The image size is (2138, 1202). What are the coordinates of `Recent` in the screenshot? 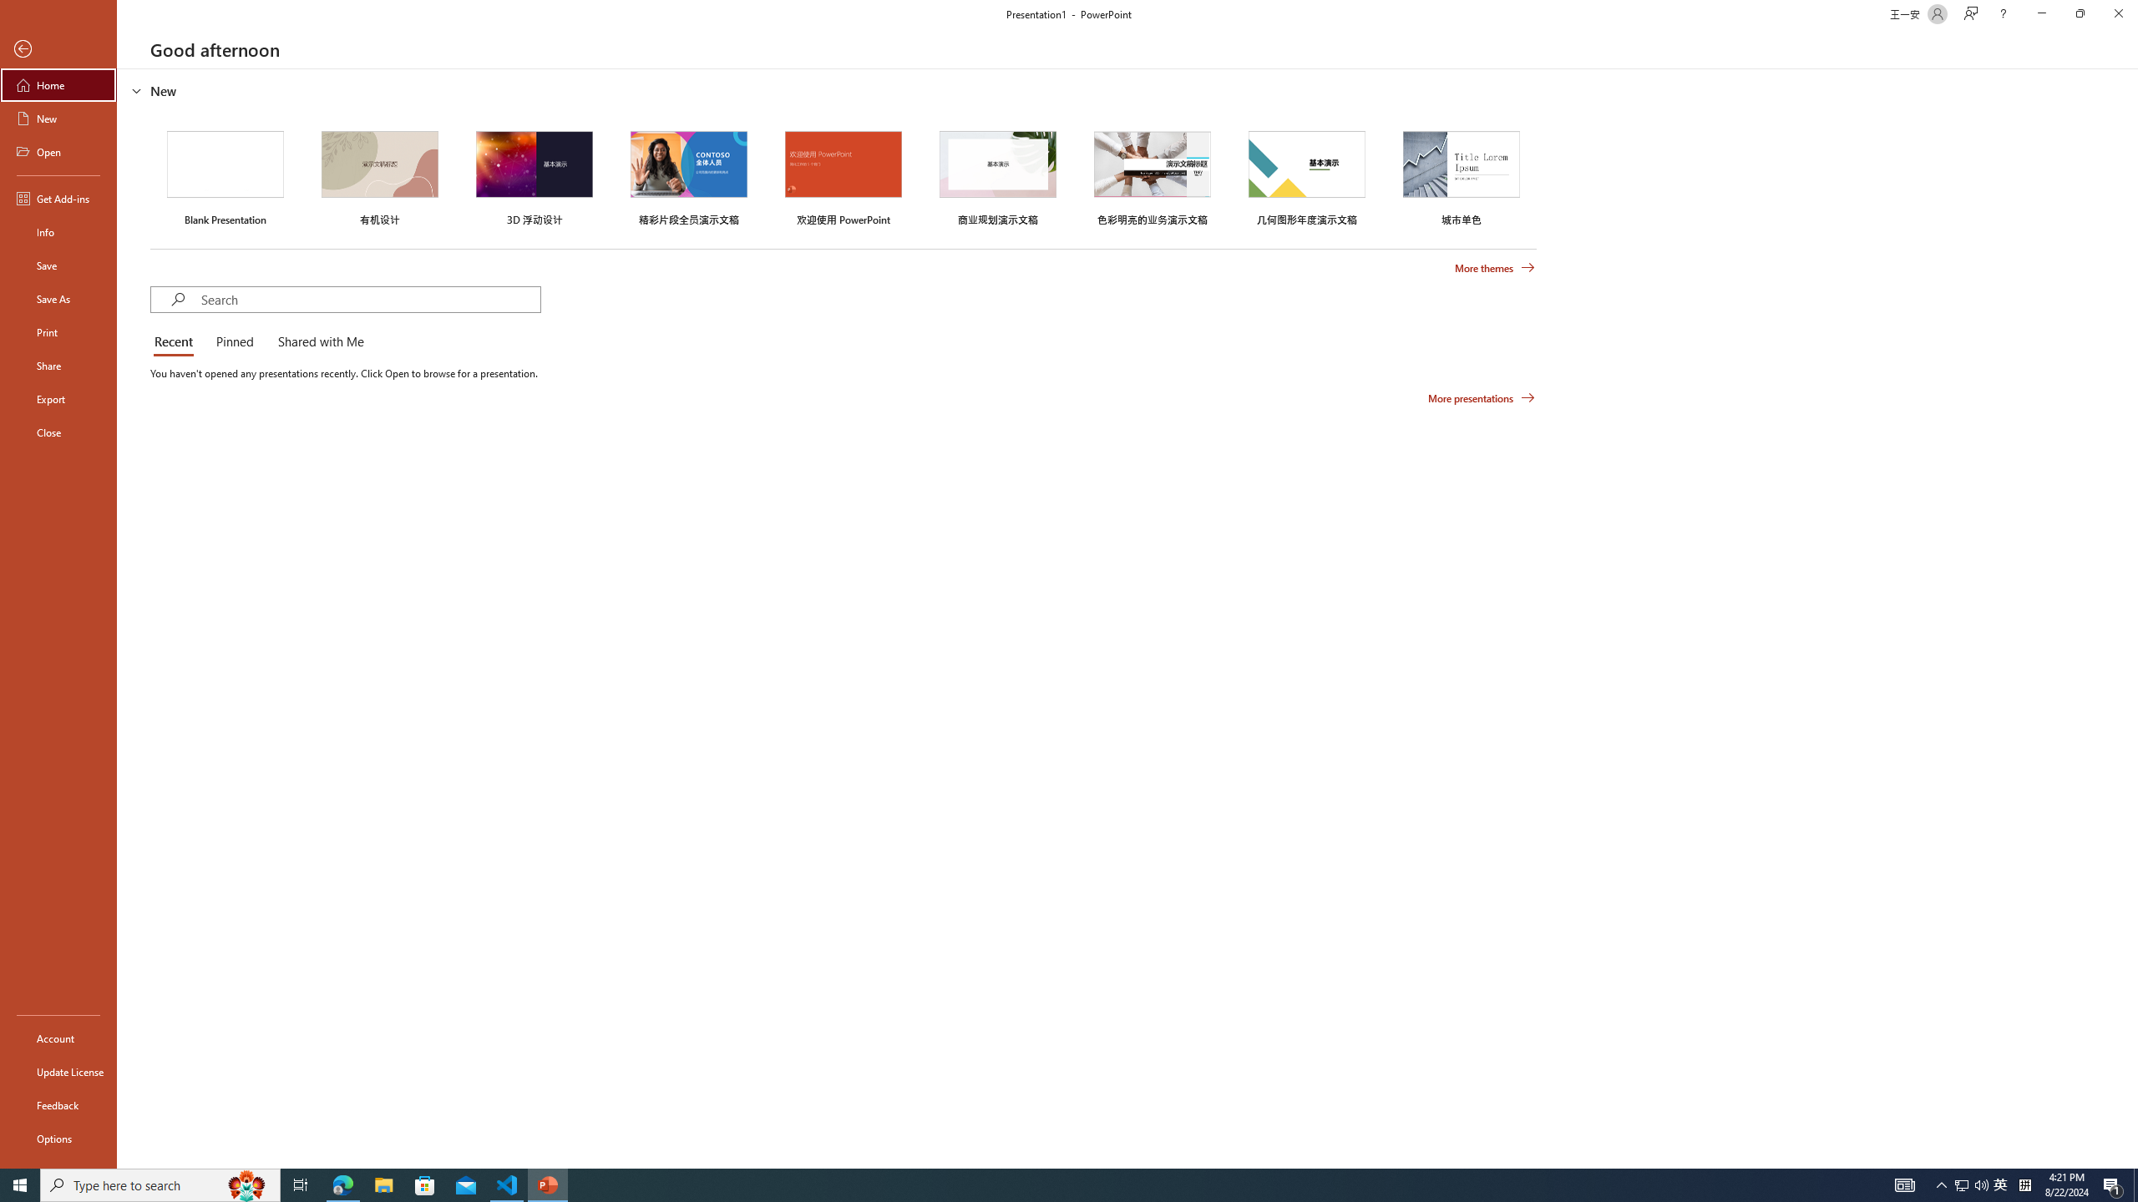 It's located at (176, 342).